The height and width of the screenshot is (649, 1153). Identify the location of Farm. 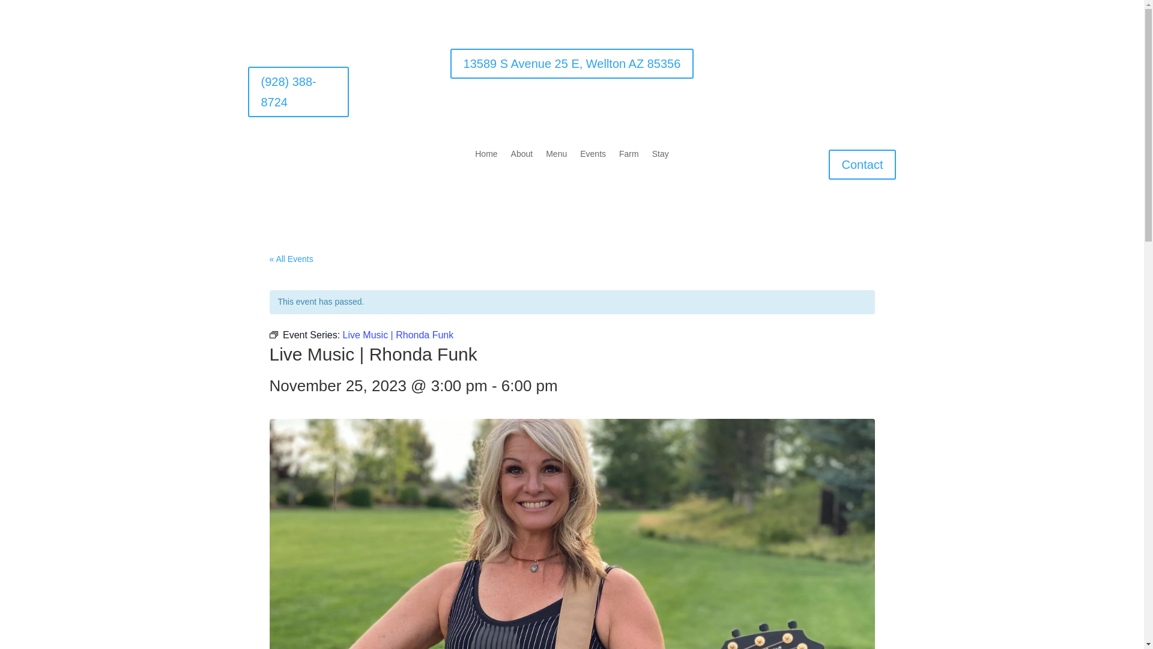
(629, 156).